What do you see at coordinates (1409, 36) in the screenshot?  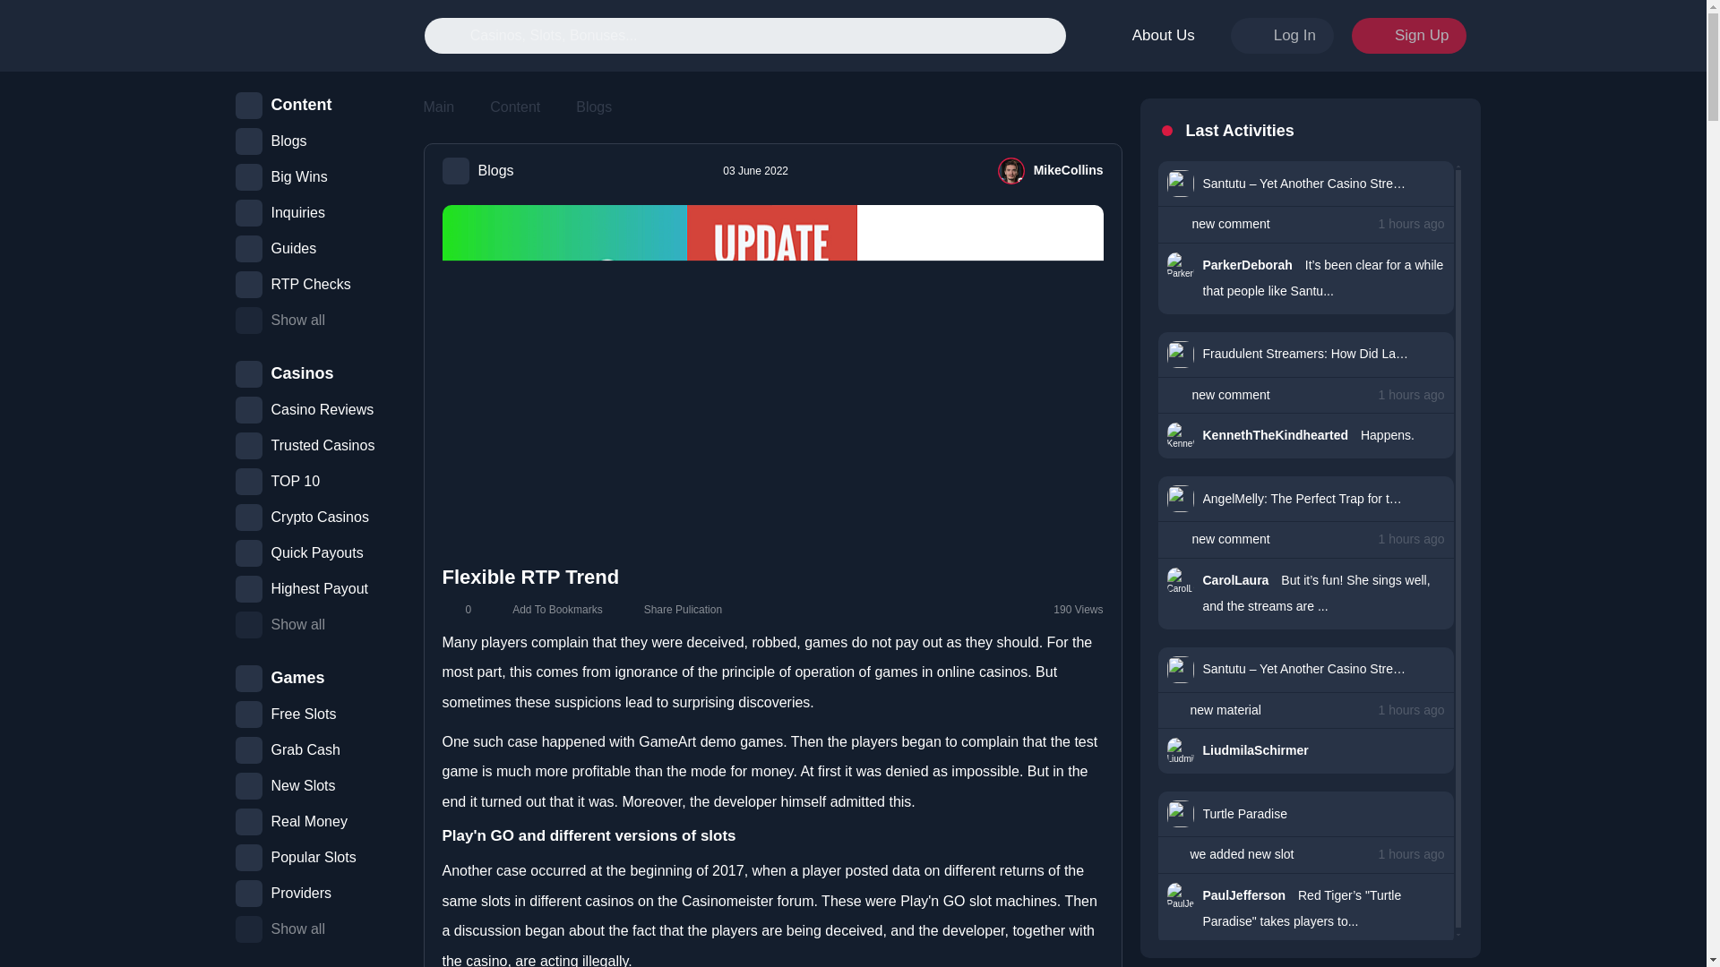 I see `Sign Up` at bounding box center [1409, 36].